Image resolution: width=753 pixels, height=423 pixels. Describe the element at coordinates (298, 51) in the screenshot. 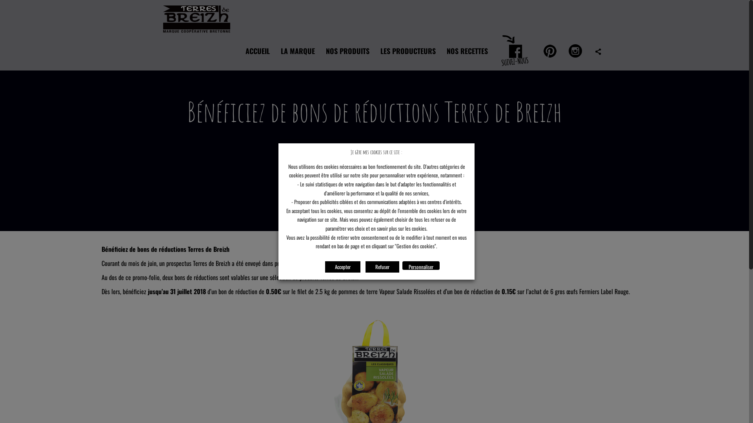

I see `LA MARQUE` at that location.